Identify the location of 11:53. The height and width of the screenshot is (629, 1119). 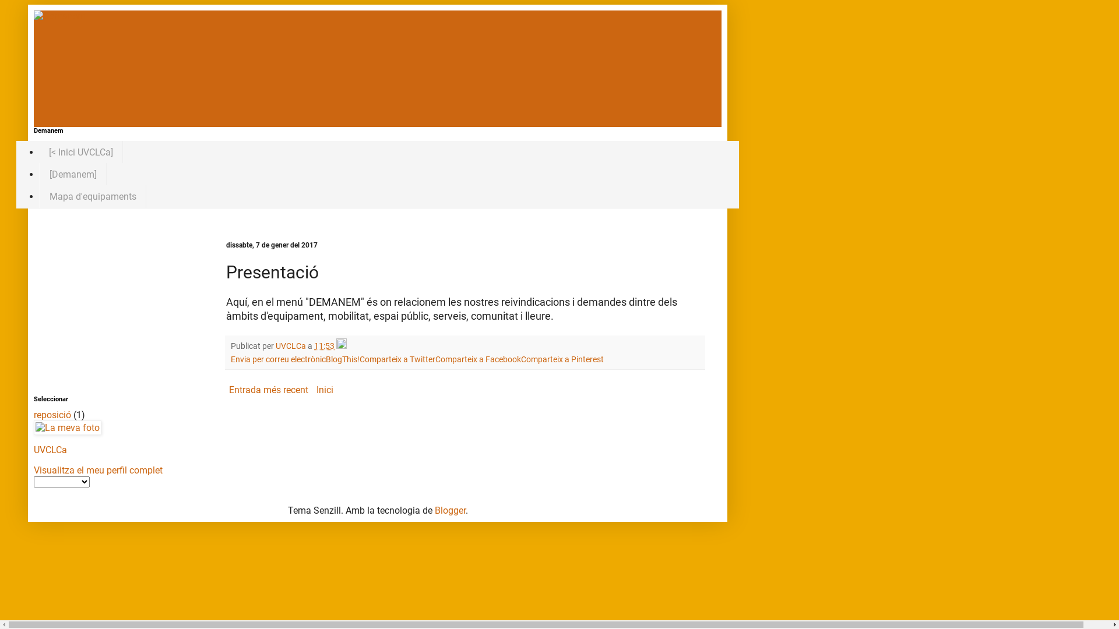
(324, 346).